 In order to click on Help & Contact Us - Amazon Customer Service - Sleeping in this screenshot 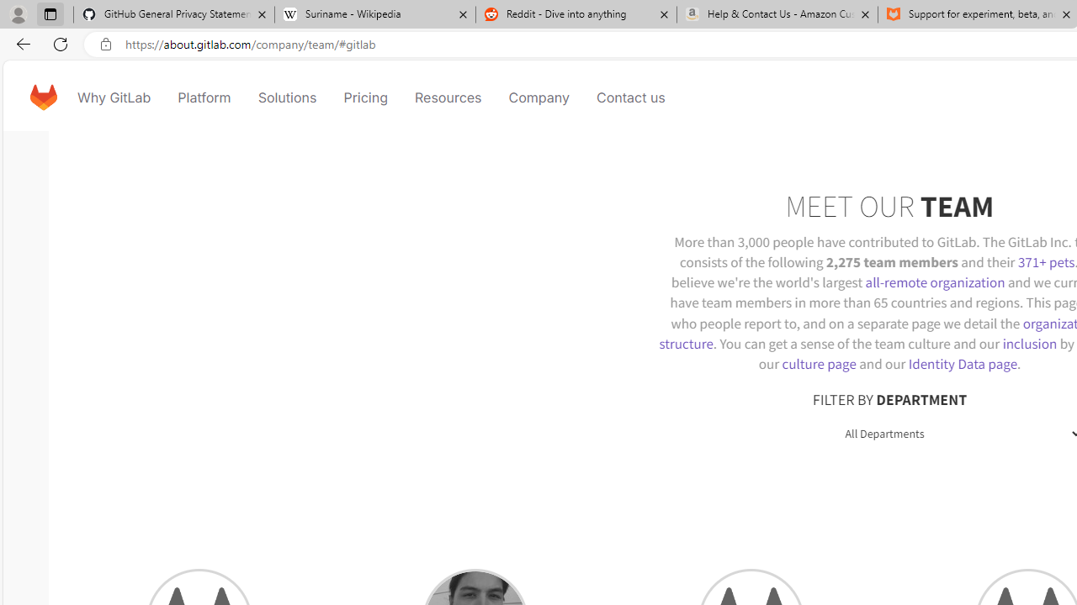, I will do `click(777, 15)`.